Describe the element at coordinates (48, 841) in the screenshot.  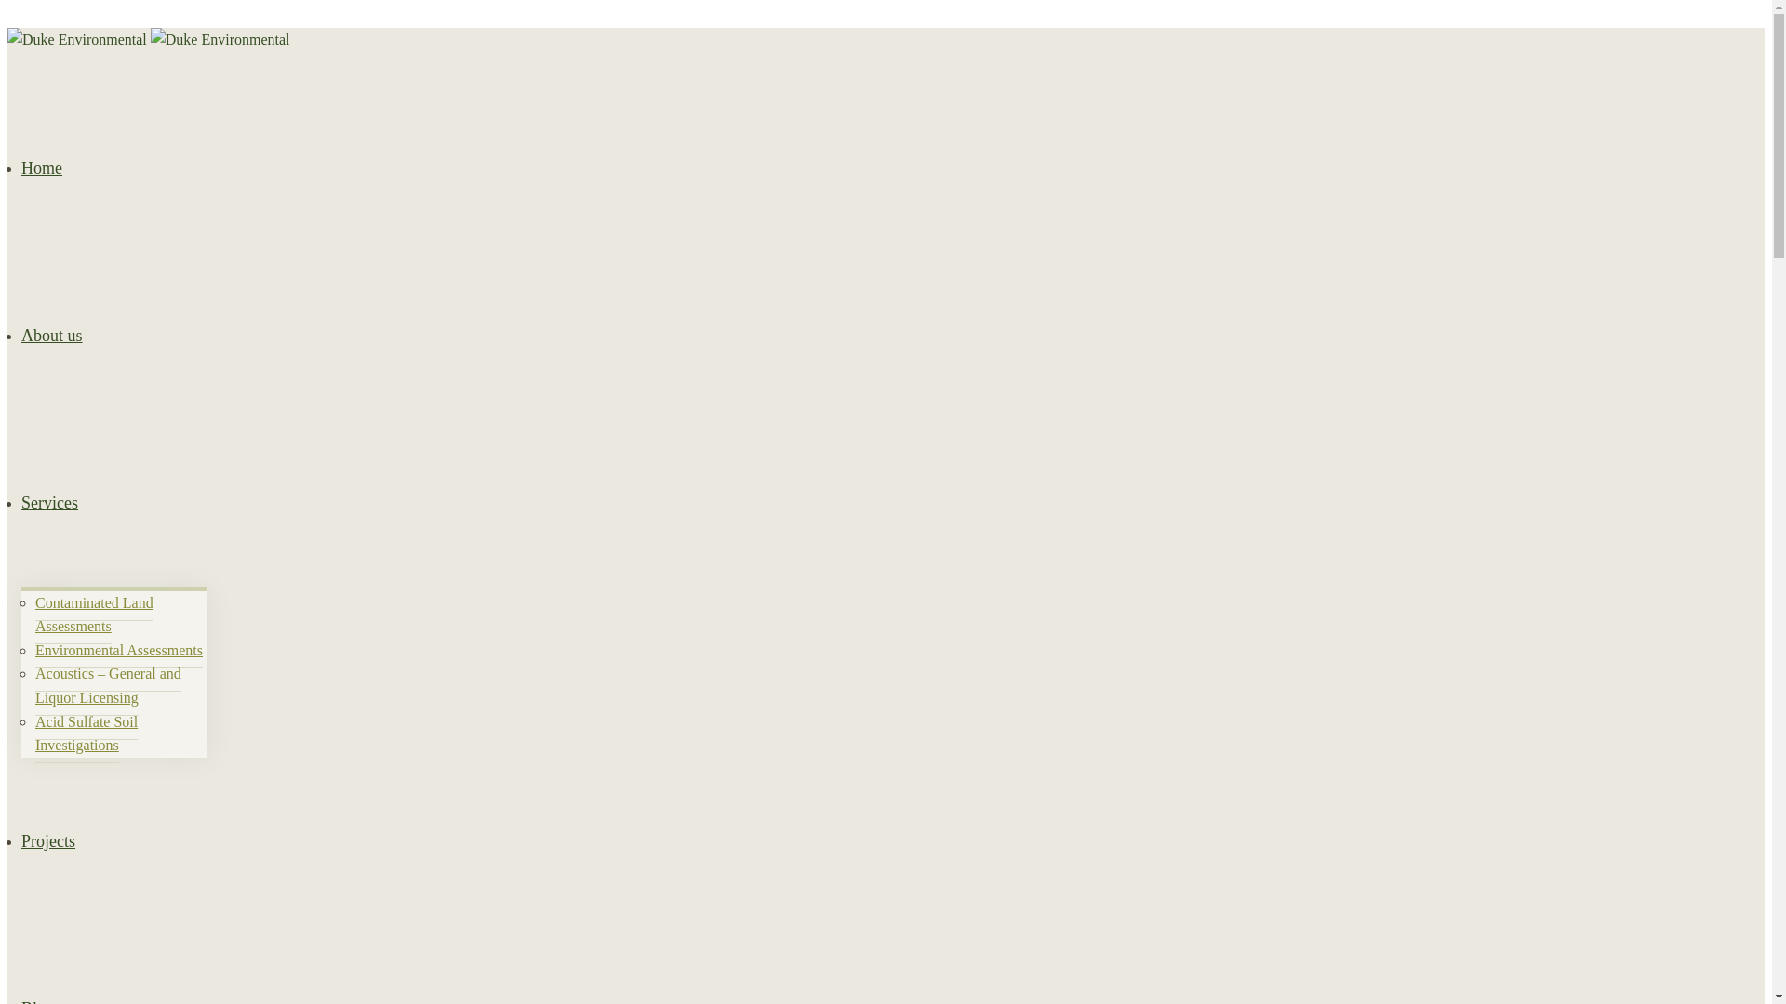
I see `Projects` at that location.